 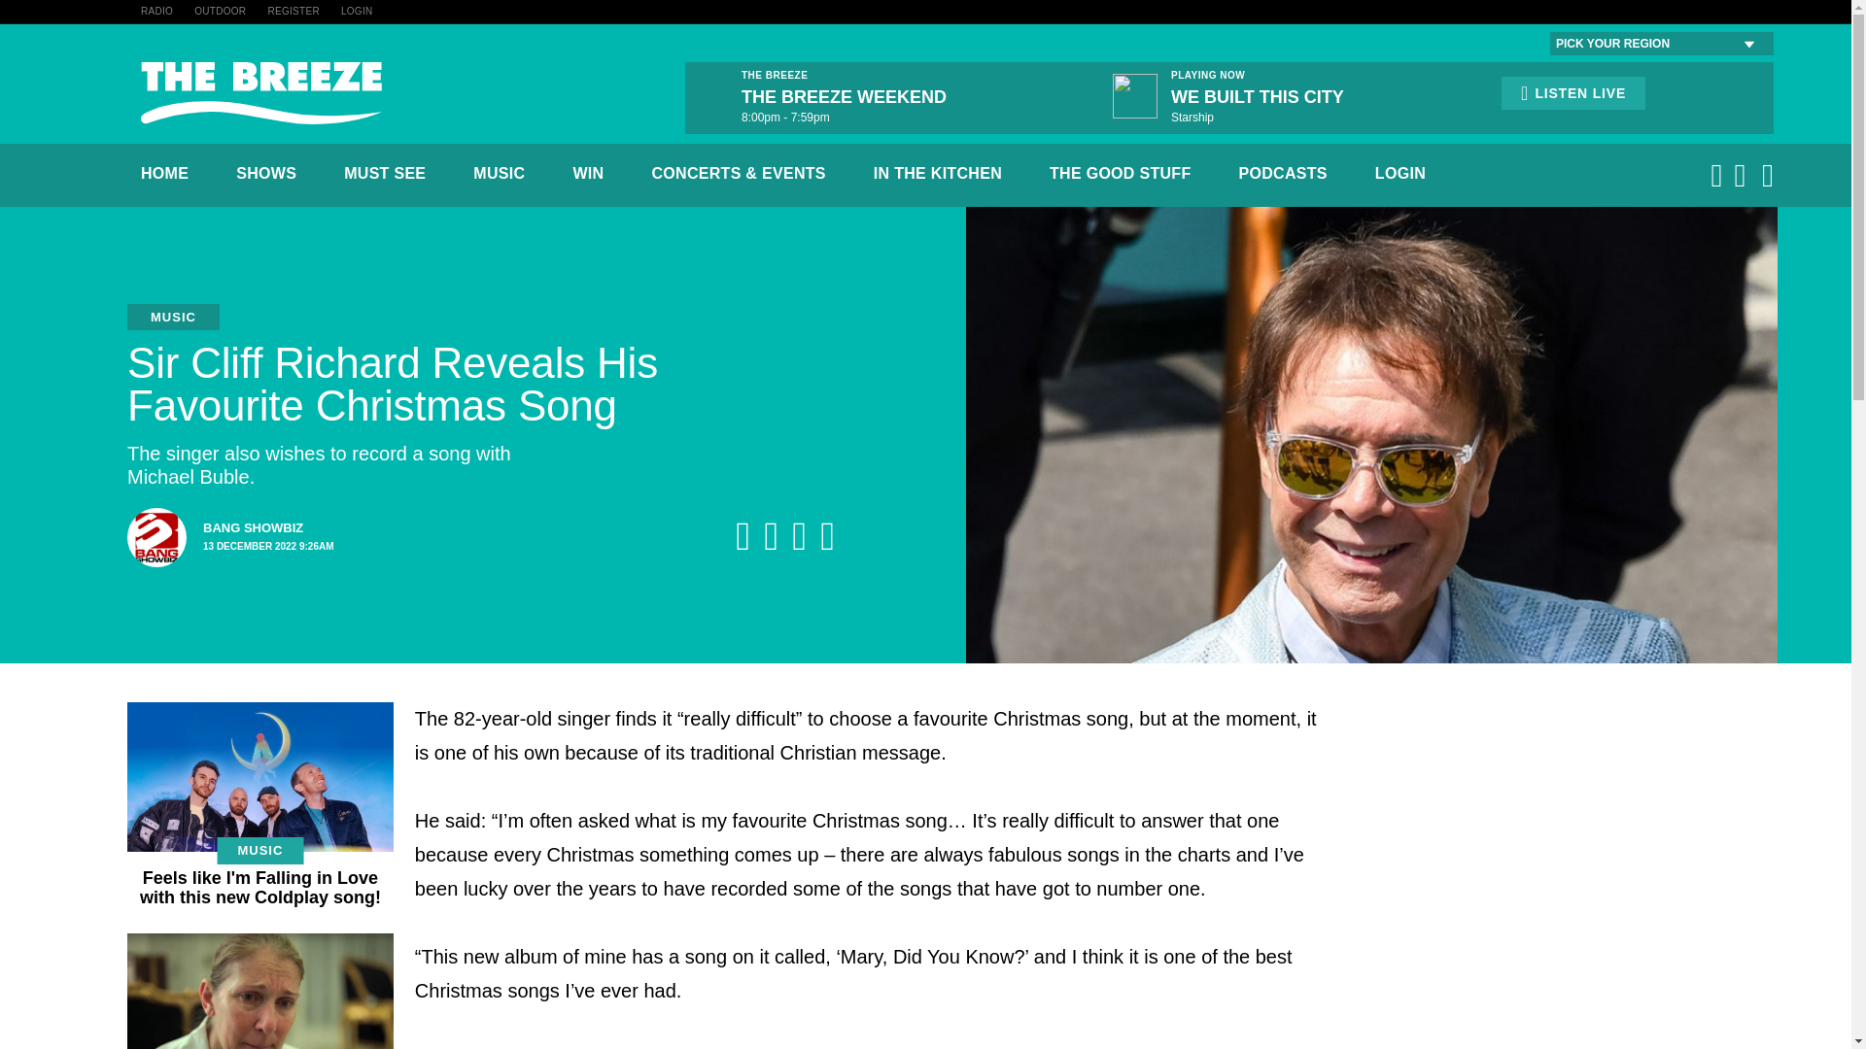 I want to click on THE GOOD STUFF, so click(x=303, y=537).